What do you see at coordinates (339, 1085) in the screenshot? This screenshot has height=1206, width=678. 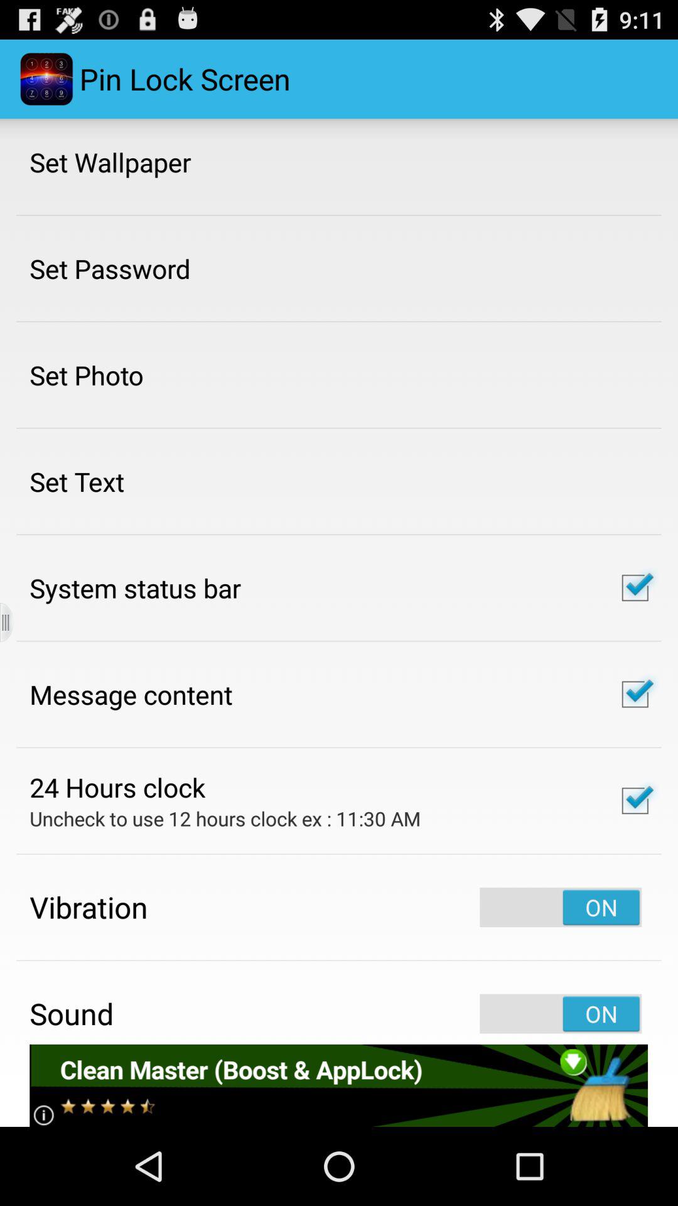 I see `launch advertisement page` at bounding box center [339, 1085].